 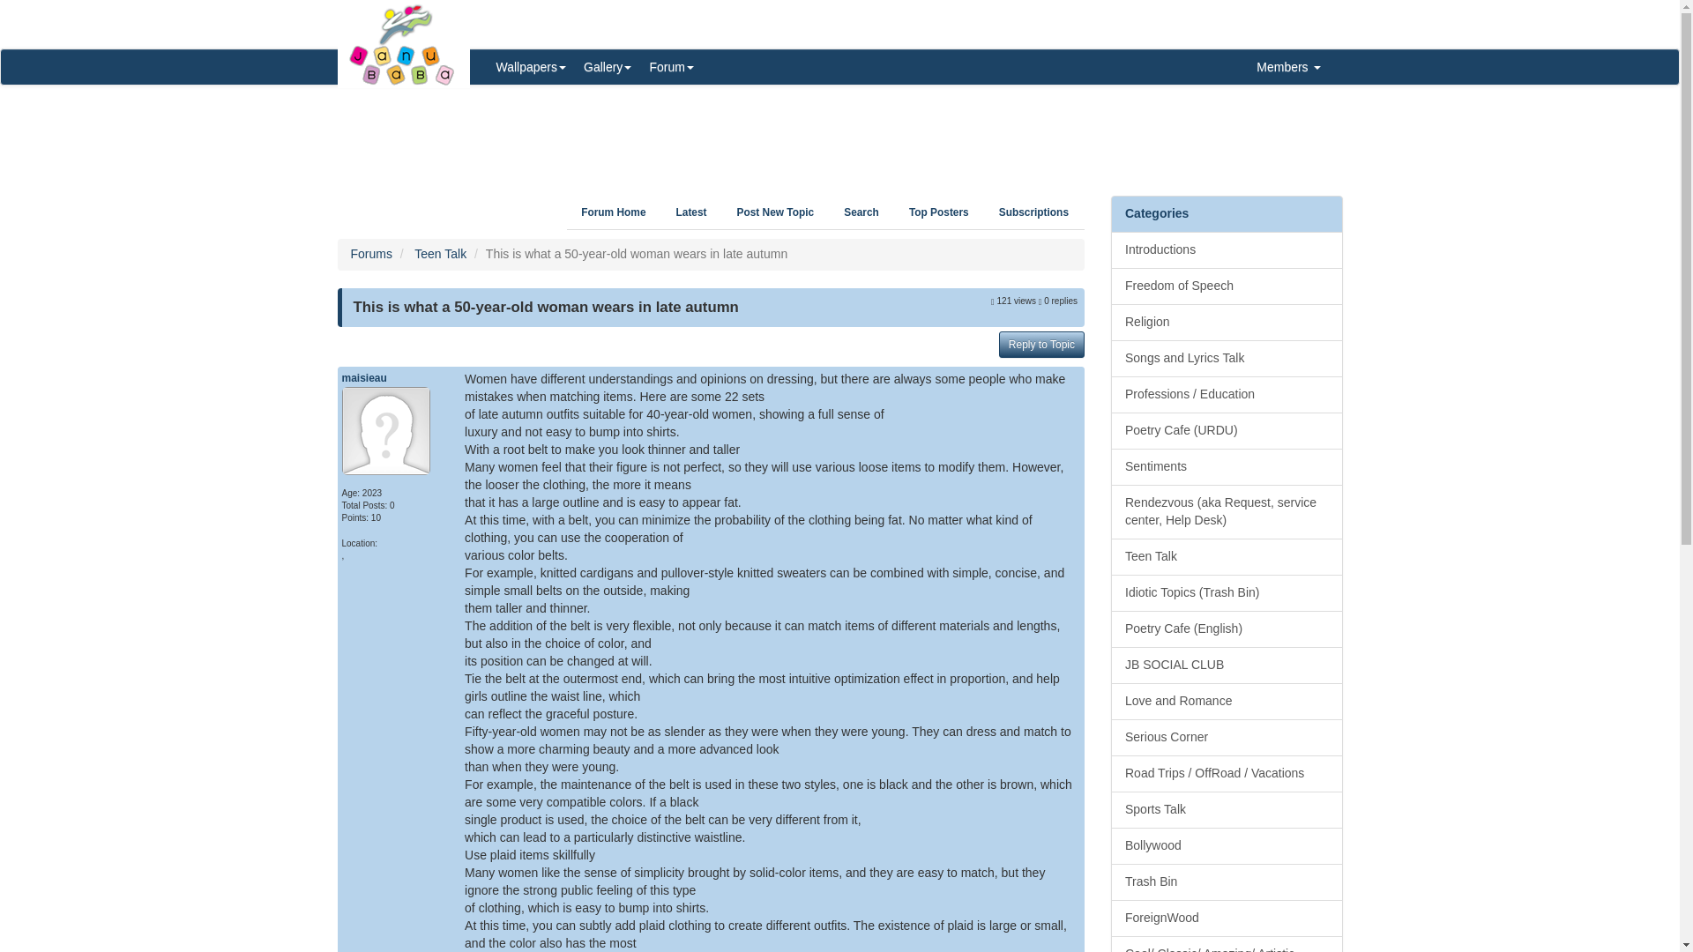 What do you see at coordinates (839, 133) in the screenshot?
I see `Advertisement` at bounding box center [839, 133].